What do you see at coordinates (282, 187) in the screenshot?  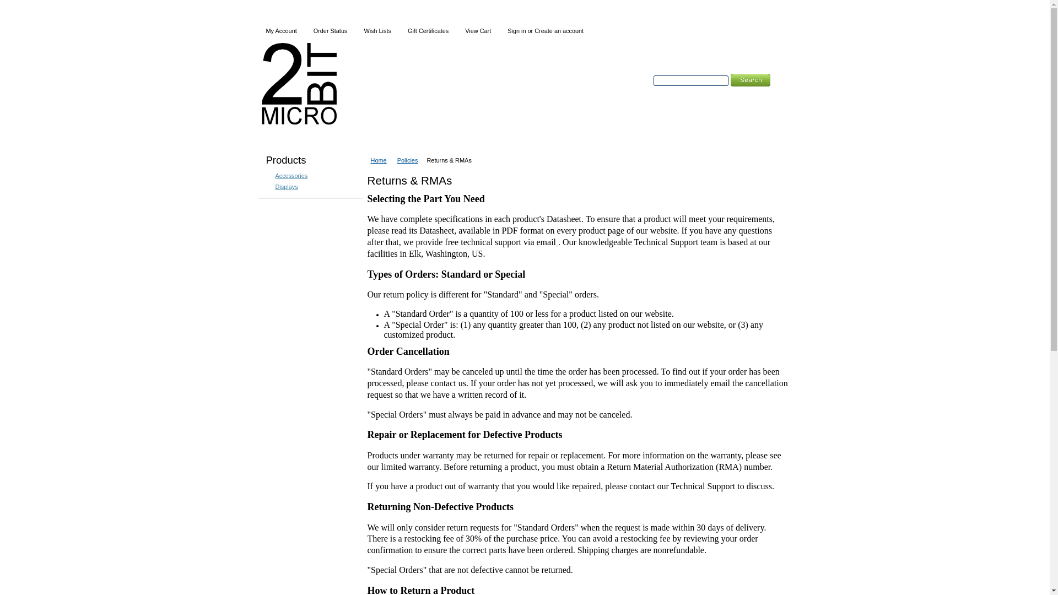 I see `Displays` at bounding box center [282, 187].